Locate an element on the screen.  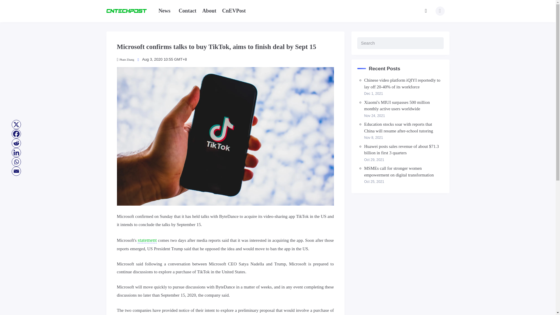
Linkedin is located at coordinates (16, 152).